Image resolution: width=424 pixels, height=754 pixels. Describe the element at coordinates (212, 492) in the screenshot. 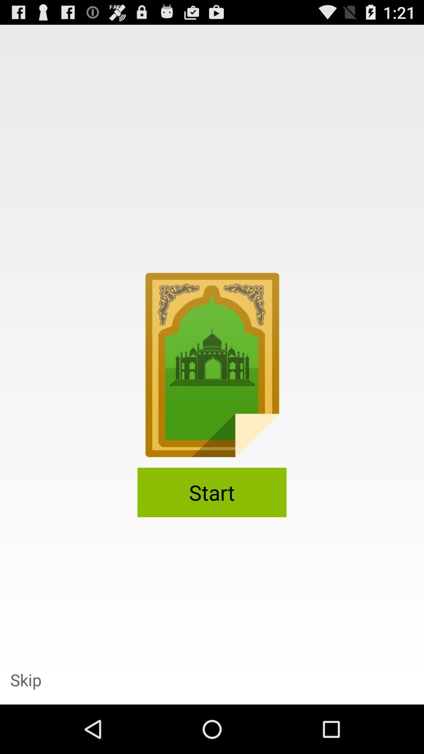

I see `select the start icon` at that location.